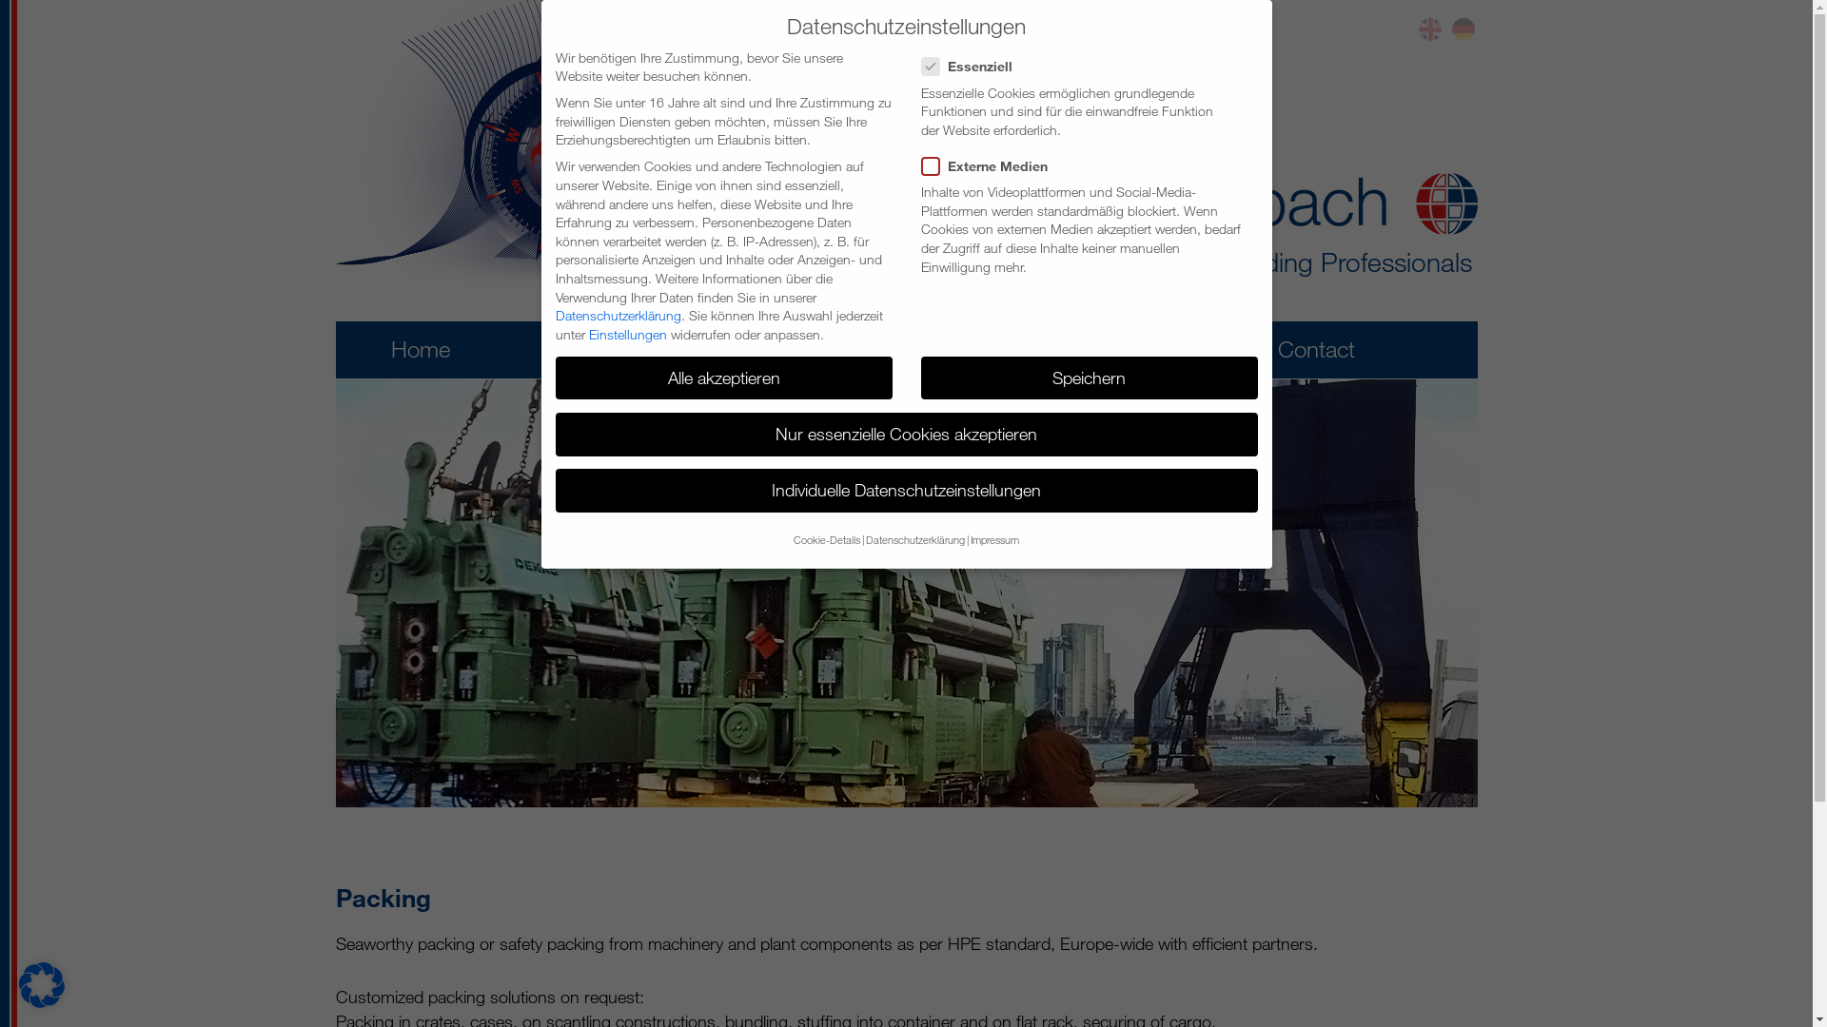 This screenshot has height=1027, width=1827. Describe the element at coordinates (972, 348) in the screenshot. I see `Service` at that location.